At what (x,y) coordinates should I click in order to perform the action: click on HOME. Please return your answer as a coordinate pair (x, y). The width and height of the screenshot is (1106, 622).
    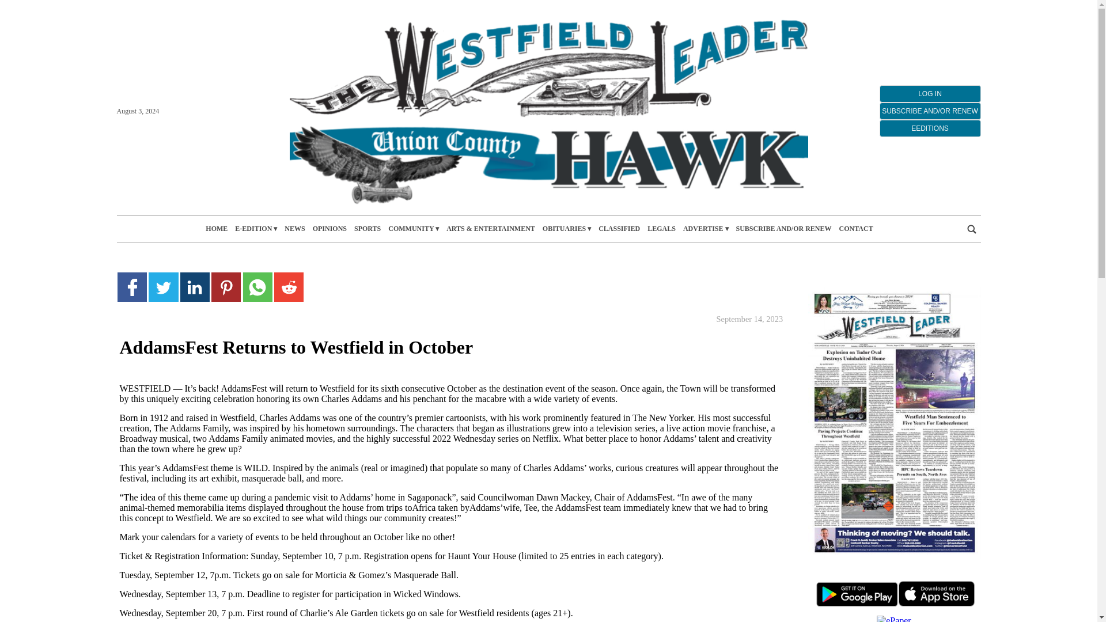
    Looking at the image, I should click on (217, 229).